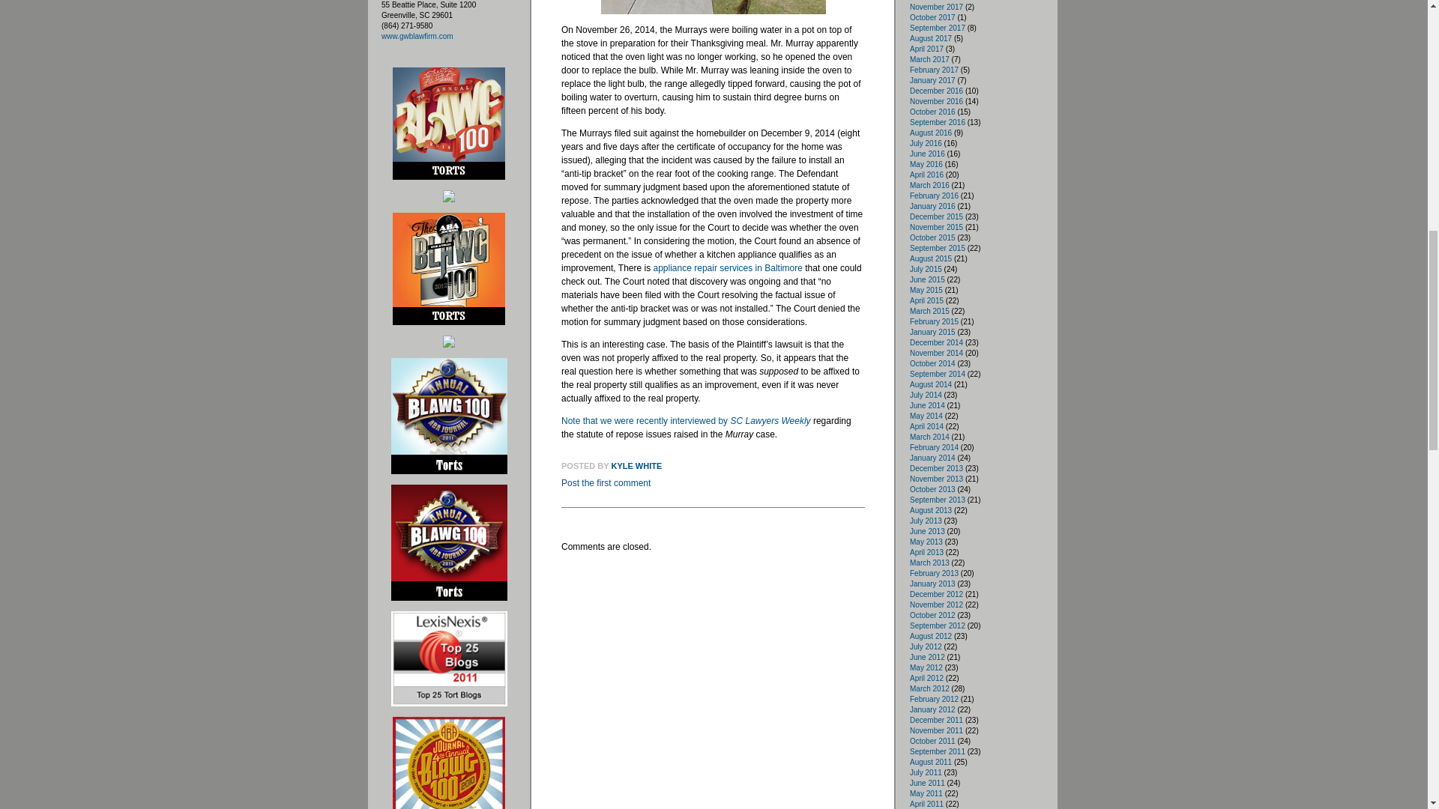 This screenshot has width=1439, height=809. Describe the element at coordinates (417, 36) in the screenshot. I see `www.gwblawfirm.com` at that location.